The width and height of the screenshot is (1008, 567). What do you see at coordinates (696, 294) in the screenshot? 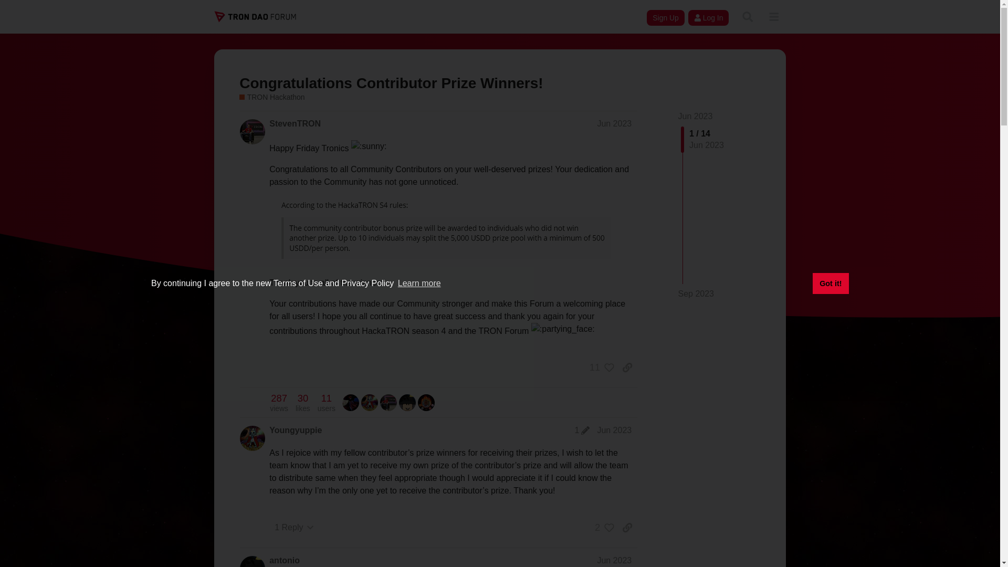
I see `Sep 2023` at bounding box center [696, 294].